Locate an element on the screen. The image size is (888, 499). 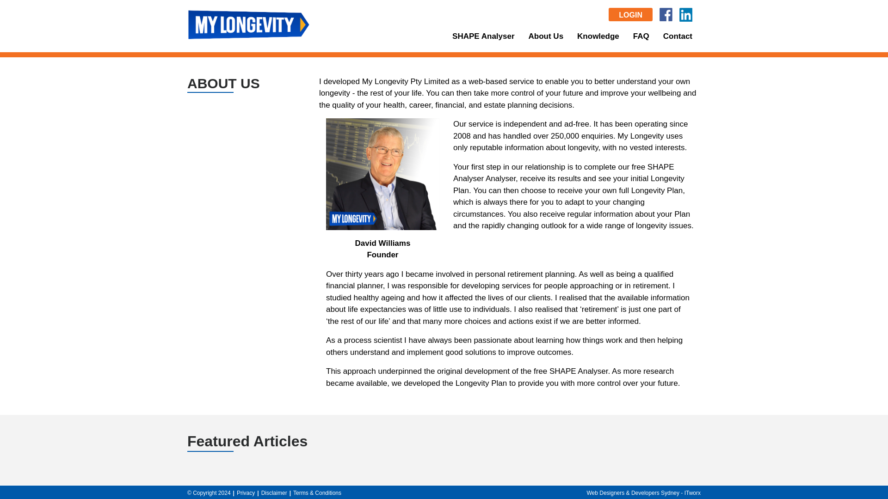
SHAPE Analyser is located at coordinates (483, 36).